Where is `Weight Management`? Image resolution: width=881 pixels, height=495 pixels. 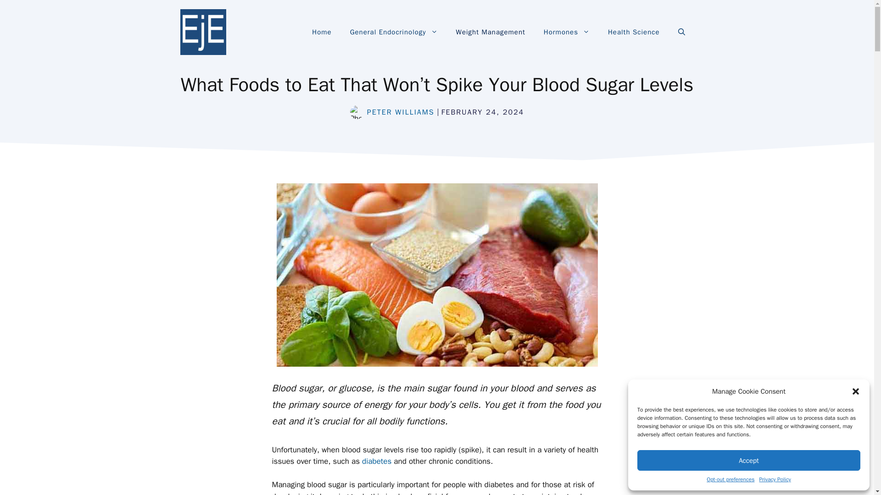
Weight Management is located at coordinates (491, 32).